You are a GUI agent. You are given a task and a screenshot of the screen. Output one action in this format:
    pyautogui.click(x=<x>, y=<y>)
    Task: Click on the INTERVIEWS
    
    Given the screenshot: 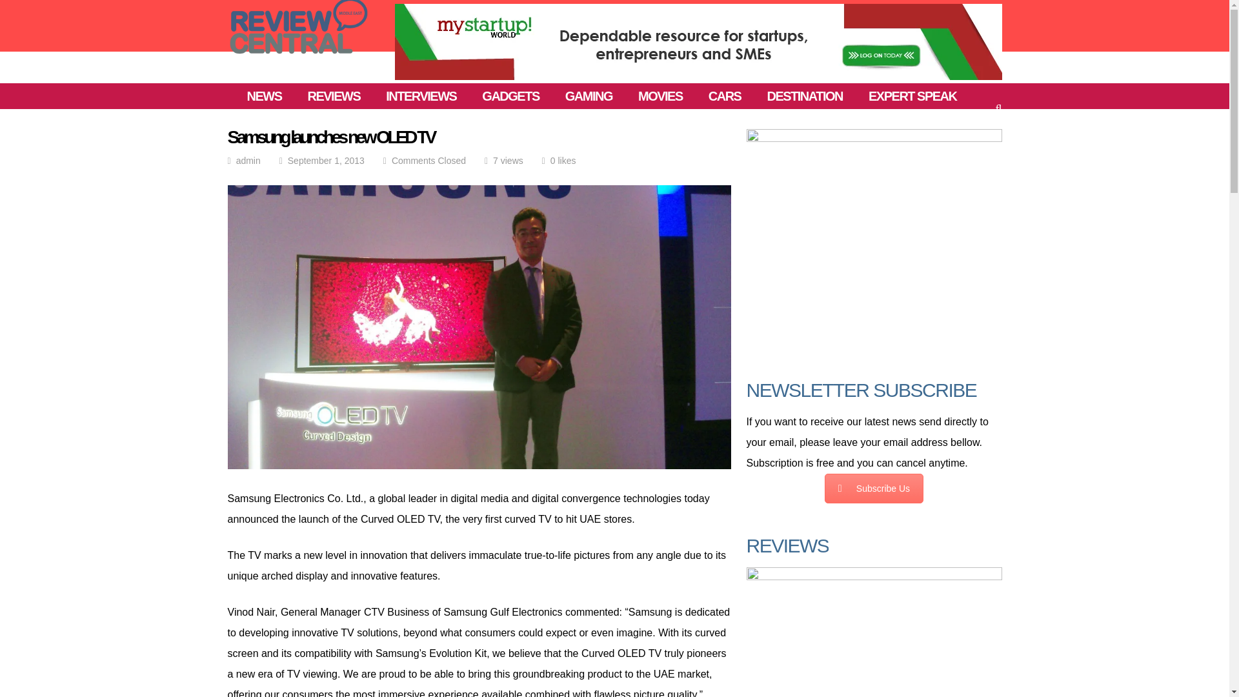 What is the action you would take?
    pyautogui.click(x=421, y=96)
    